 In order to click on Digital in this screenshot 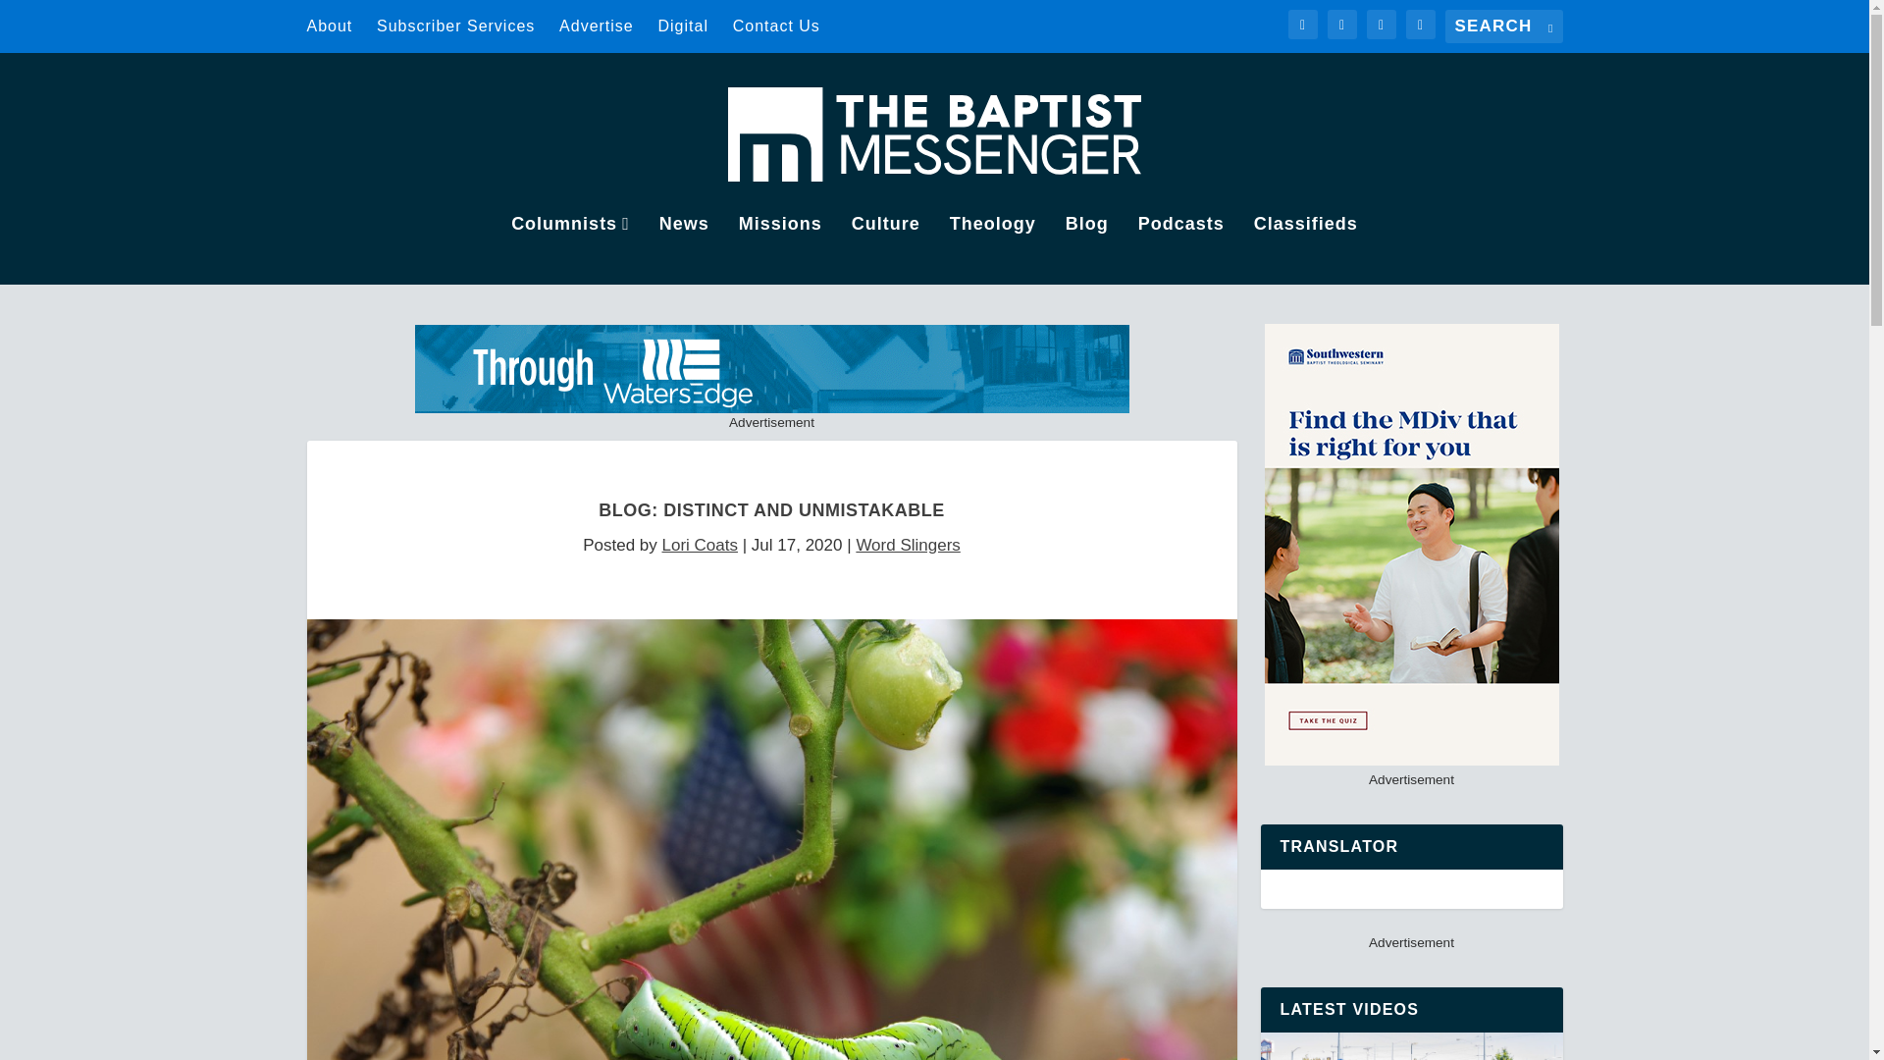, I will do `click(683, 26)`.